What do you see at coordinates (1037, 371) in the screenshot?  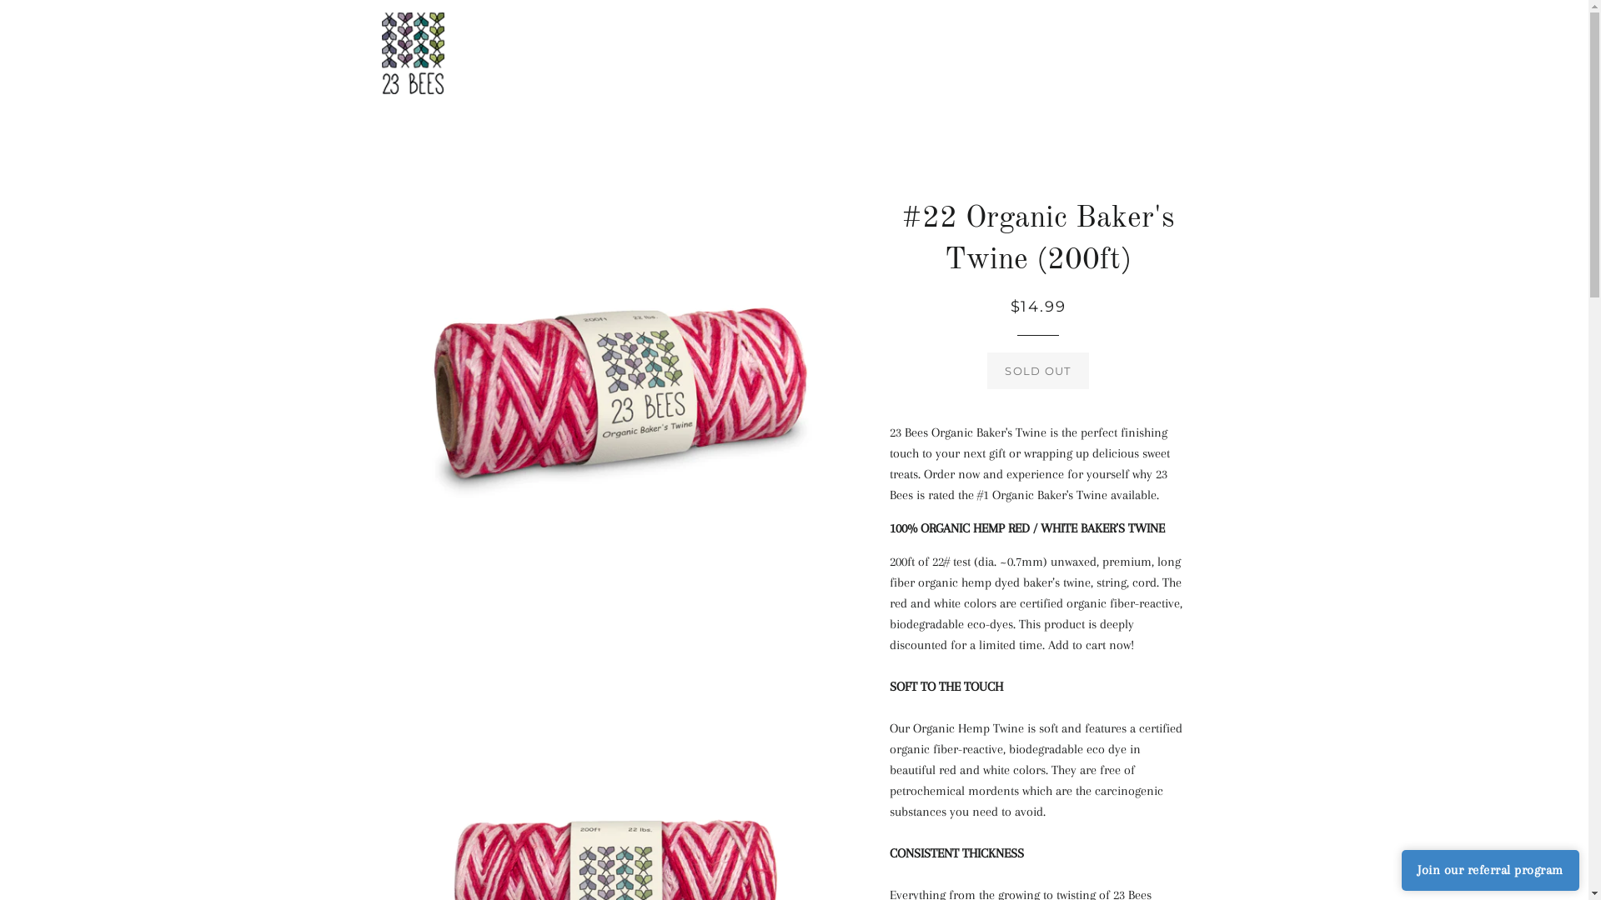 I see `SOLD OUT` at bounding box center [1037, 371].